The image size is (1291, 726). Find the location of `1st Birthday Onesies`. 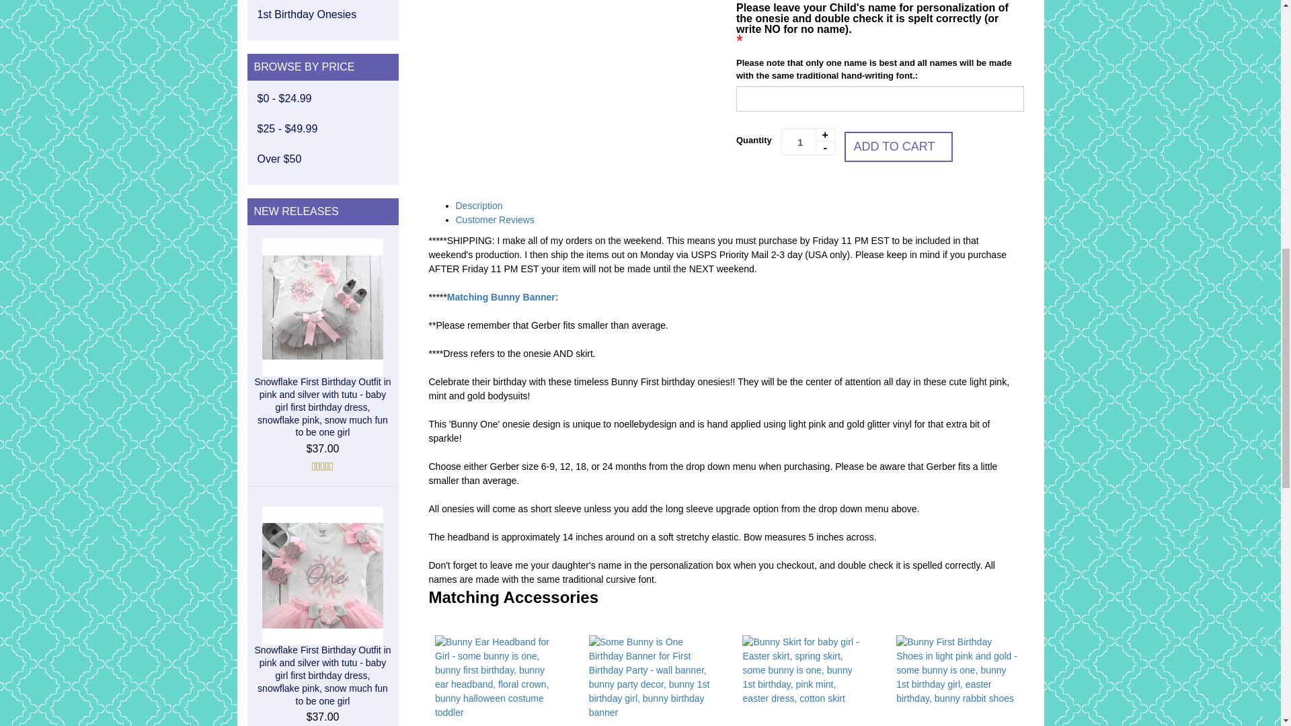

1st Birthday Onesies is located at coordinates (324, 14).